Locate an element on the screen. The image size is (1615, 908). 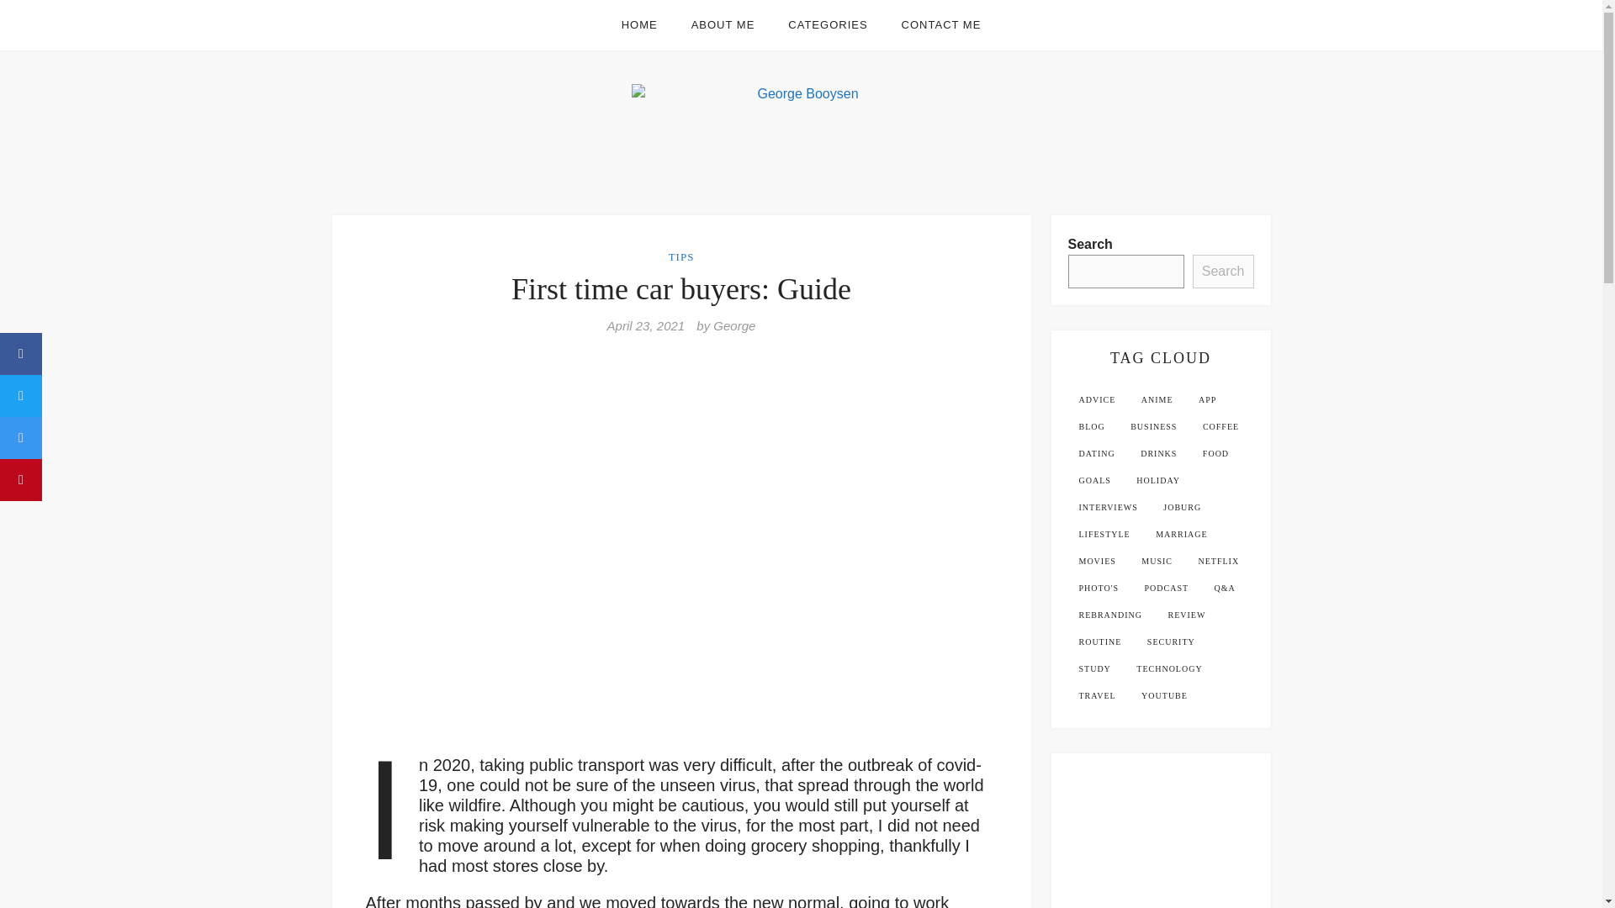
April 23, 2021 is located at coordinates (646, 326).